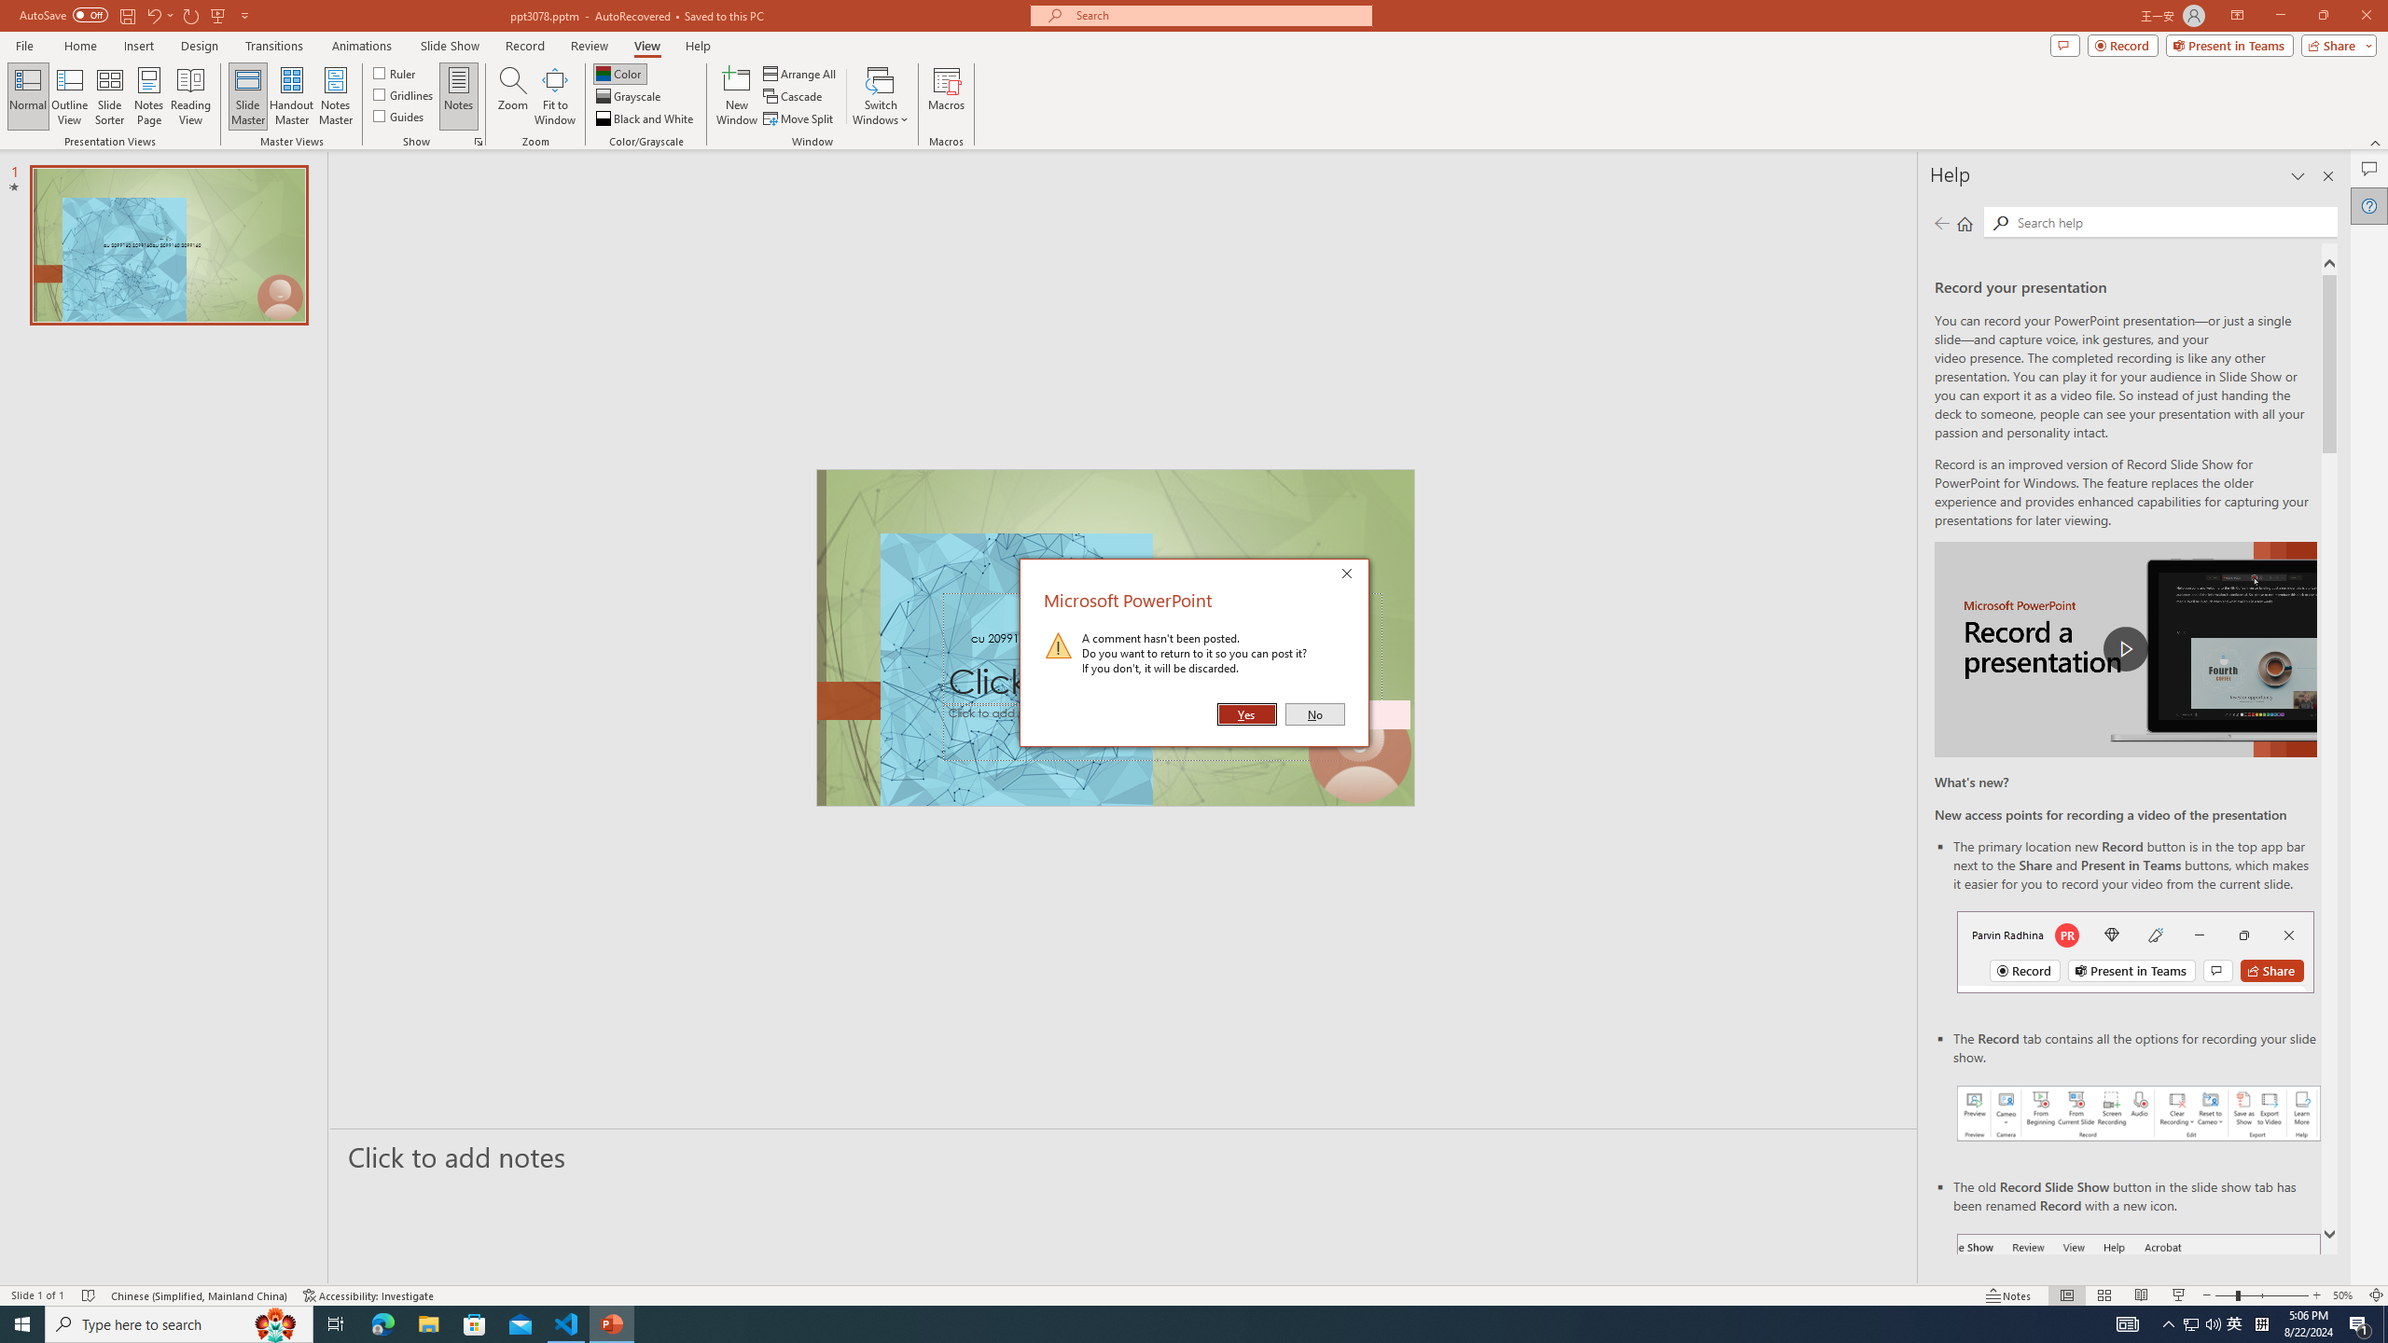 Image resolution: width=2388 pixels, height=1343 pixels. What do you see at coordinates (2190, 1324) in the screenshot?
I see `Slide Sorter` at bounding box center [2190, 1324].